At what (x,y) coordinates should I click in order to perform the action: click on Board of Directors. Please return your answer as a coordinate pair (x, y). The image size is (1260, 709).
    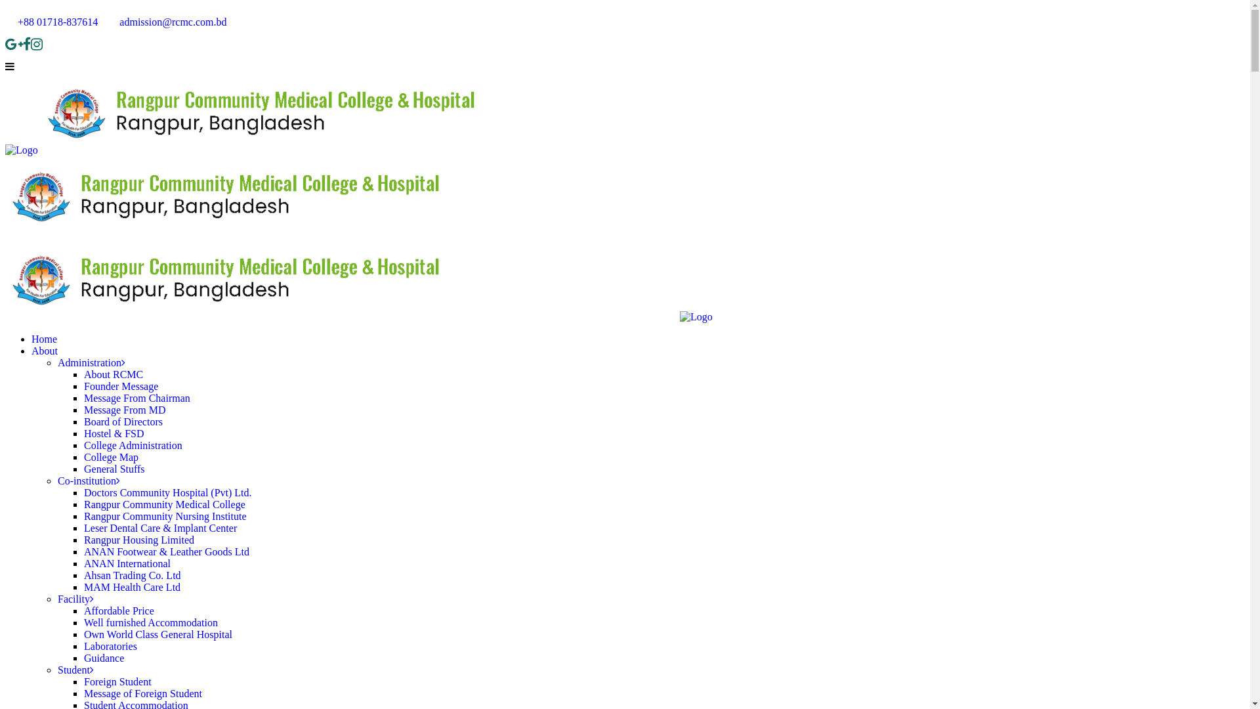
    Looking at the image, I should click on (123, 421).